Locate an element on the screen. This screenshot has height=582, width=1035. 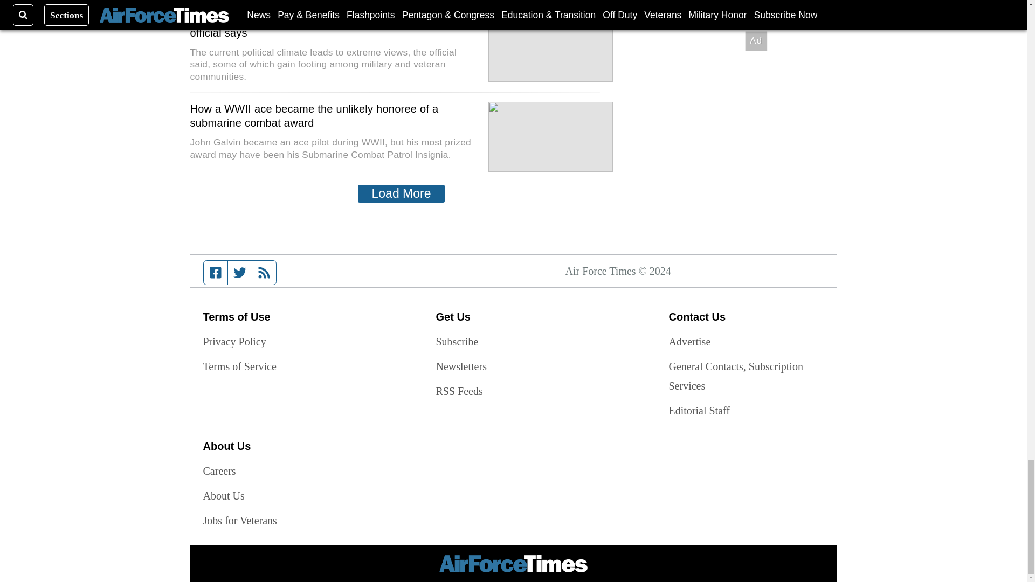
Facebook page is located at coordinates (216, 273).